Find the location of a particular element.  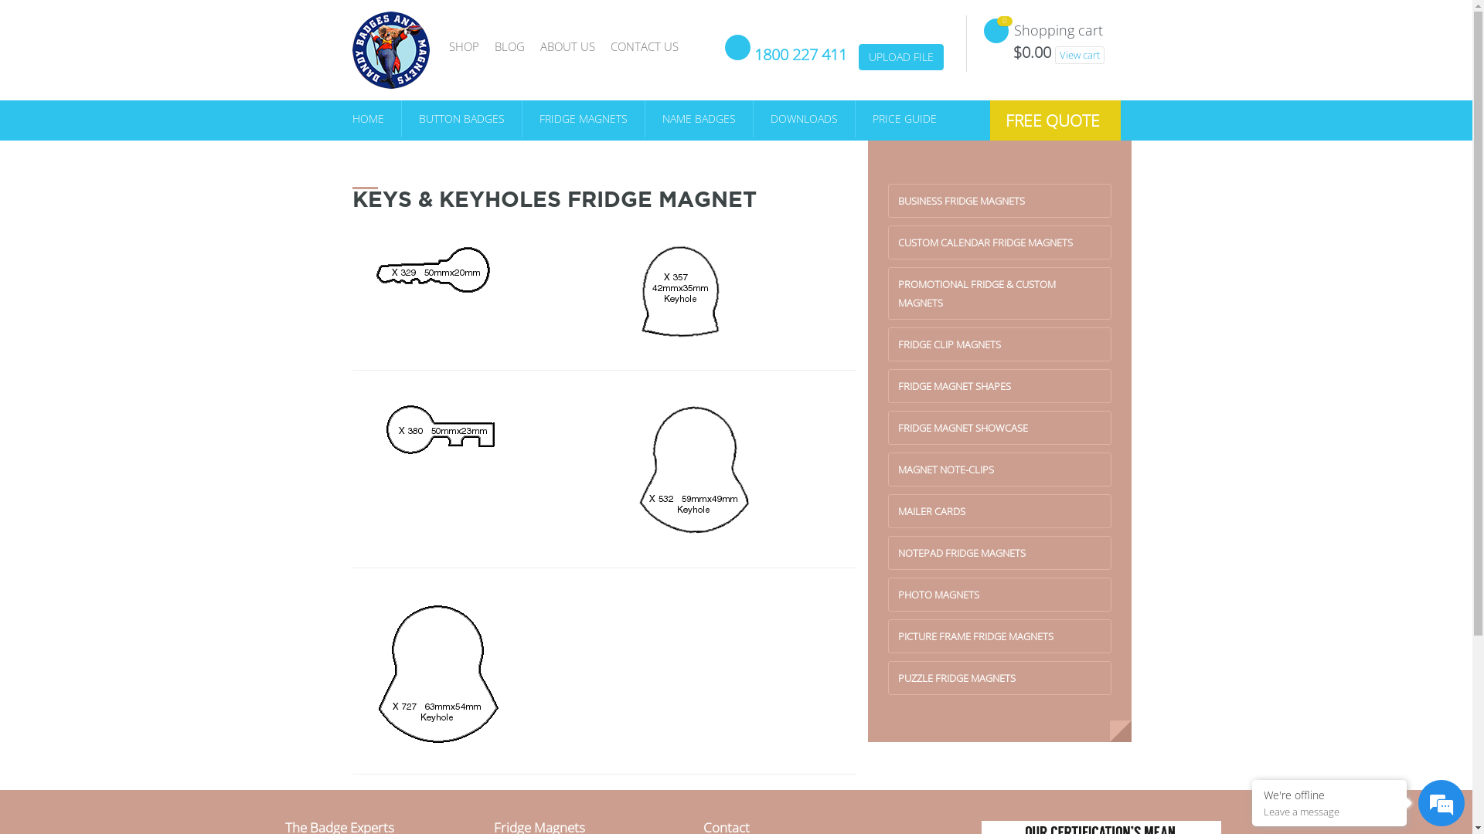

PROMOTIONAL FRIDGE & CUSTOM MAGNETS is located at coordinates (1000, 293).